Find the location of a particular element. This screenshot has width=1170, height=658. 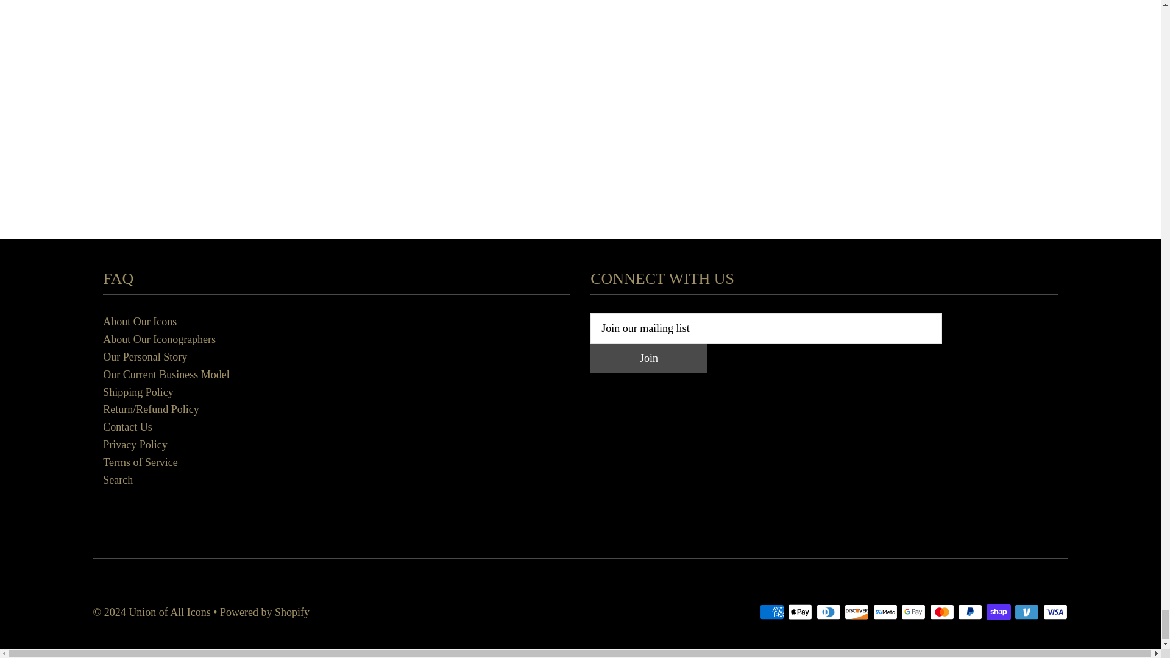

Mastercard is located at coordinates (942, 612).